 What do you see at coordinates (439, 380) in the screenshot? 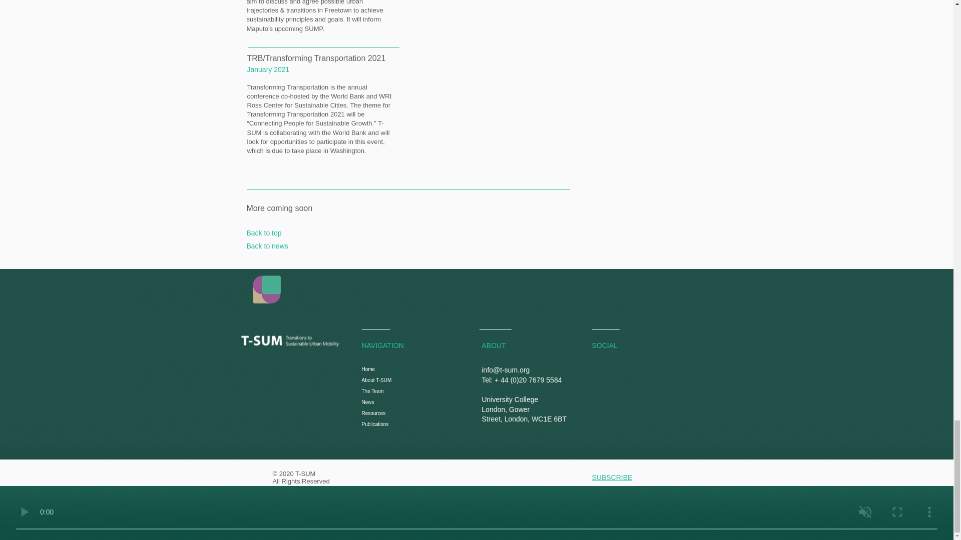
I see `About T-SUM` at bounding box center [439, 380].